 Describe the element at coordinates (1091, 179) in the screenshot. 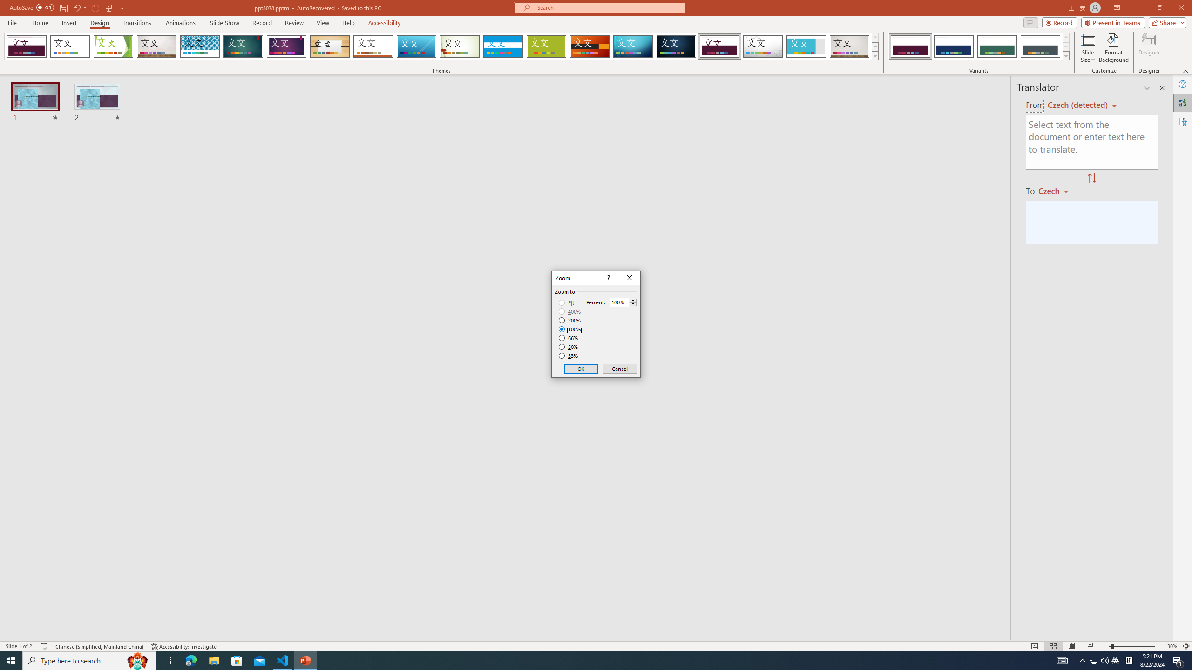

I see `Swap "from" and "to" languages.` at that location.